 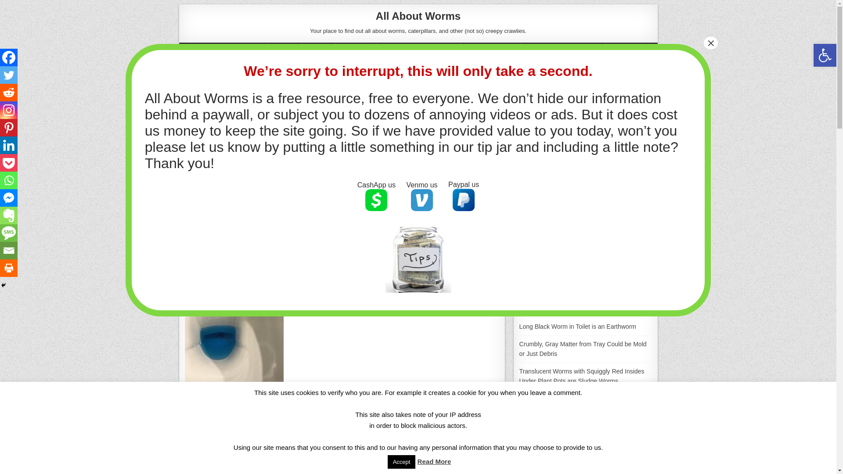 What do you see at coordinates (364, 119) in the screenshot?
I see `SMS` at bounding box center [364, 119].